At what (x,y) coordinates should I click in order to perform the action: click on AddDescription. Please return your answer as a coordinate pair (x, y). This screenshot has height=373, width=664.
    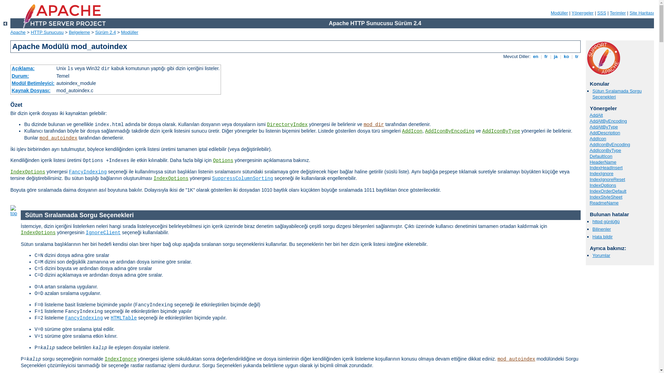
    Looking at the image, I should click on (605, 133).